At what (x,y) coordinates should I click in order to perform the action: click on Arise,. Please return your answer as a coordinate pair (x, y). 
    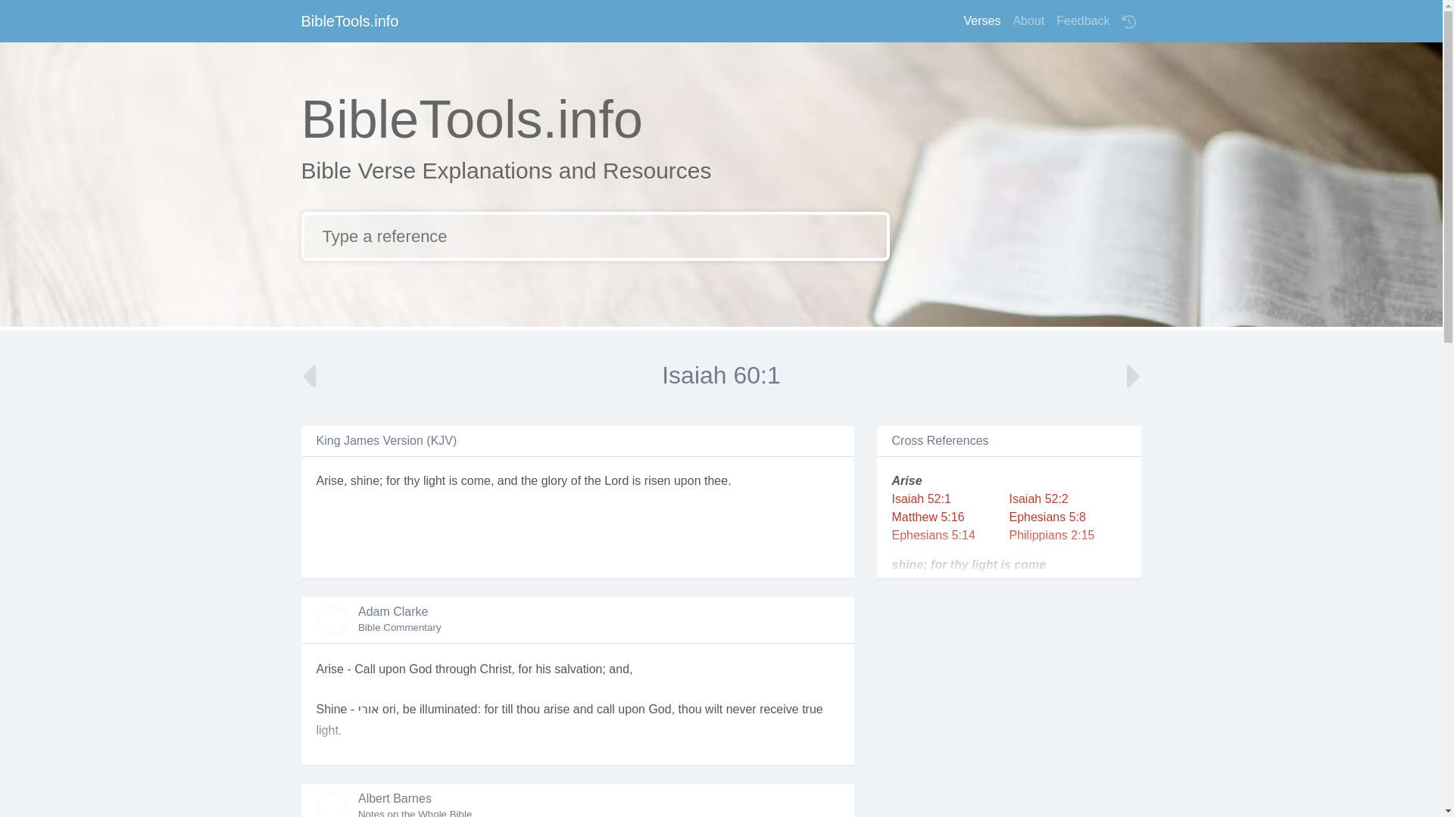
    Looking at the image, I should click on (332, 480).